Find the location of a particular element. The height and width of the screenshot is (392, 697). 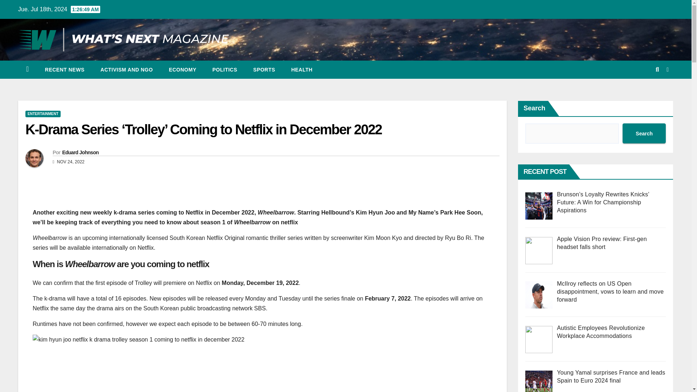

Eduard Johnson is located at coordinates (80, 152).